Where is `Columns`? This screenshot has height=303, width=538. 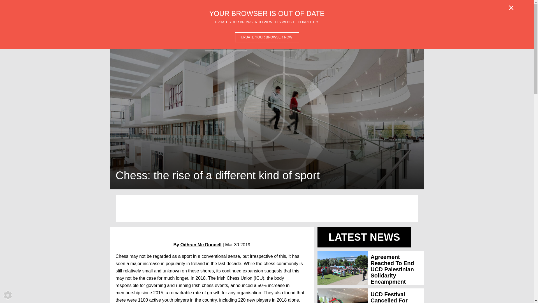 Columns is located at coordinates (342, 27).